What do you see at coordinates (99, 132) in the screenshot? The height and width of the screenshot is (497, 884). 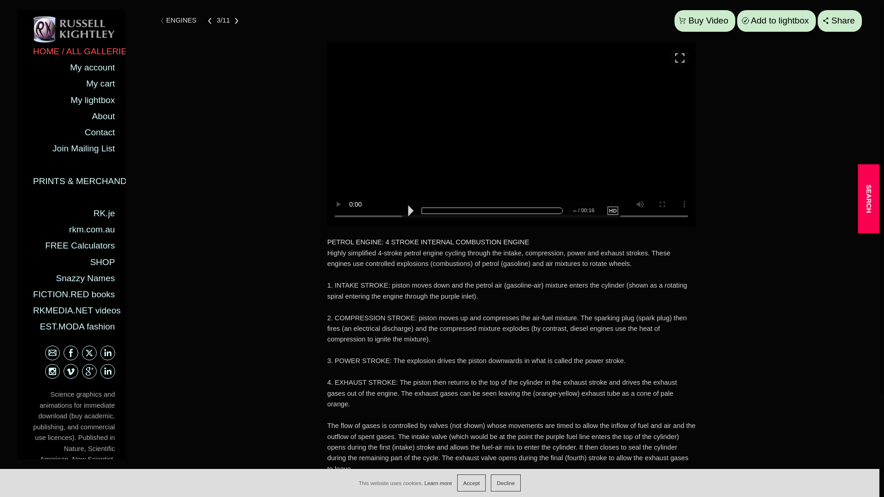 I see `Contact` at bounding box center [99, 132].